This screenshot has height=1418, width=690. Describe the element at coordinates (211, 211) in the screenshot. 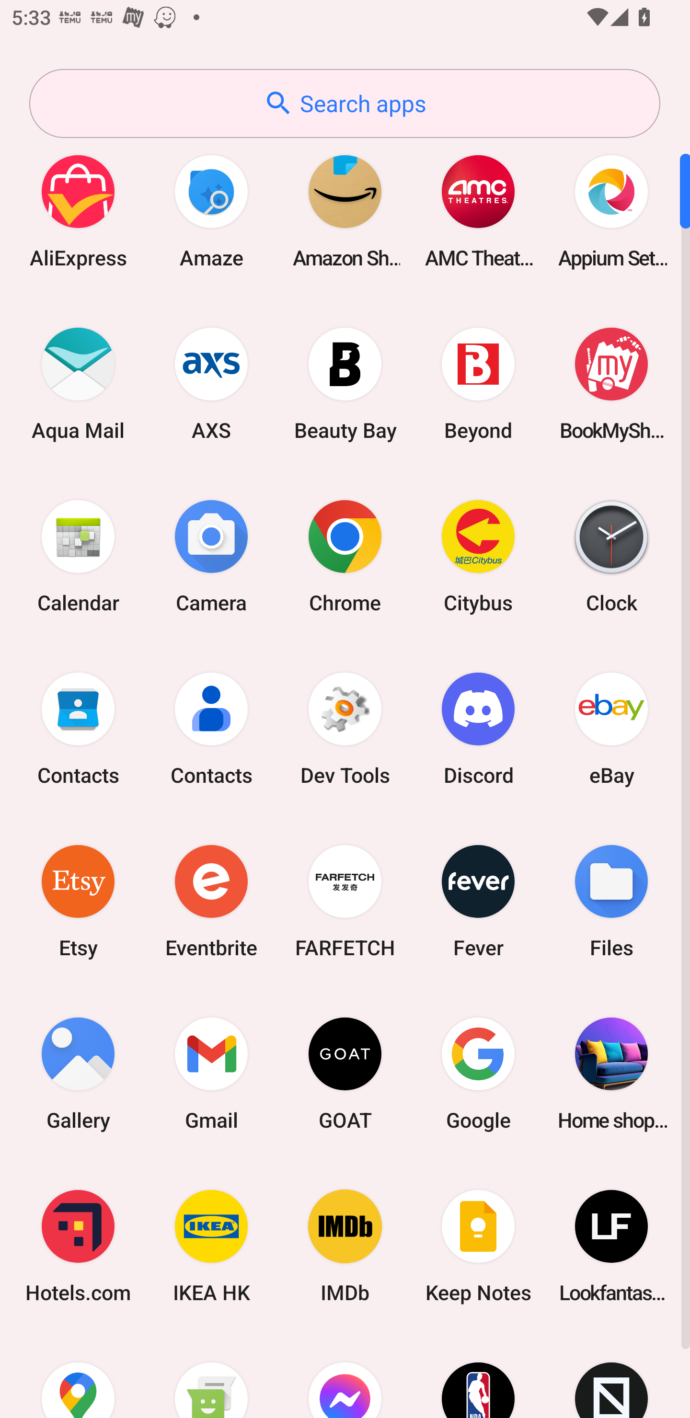

I see `Amaze` at that location.